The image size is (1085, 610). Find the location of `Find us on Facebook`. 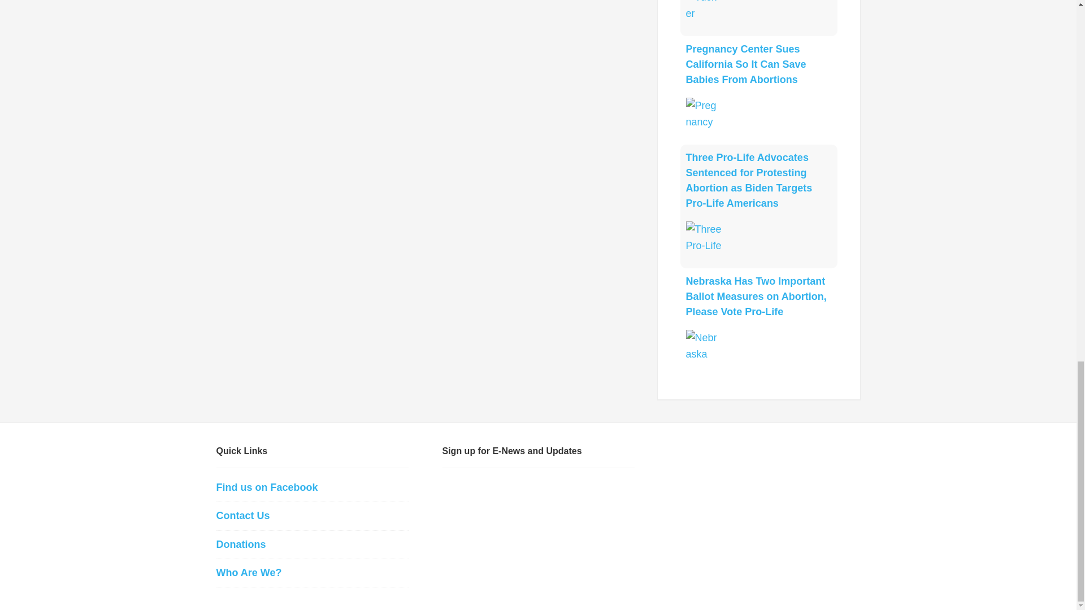

Find us on Facebook is located at coordinates (267, 487).